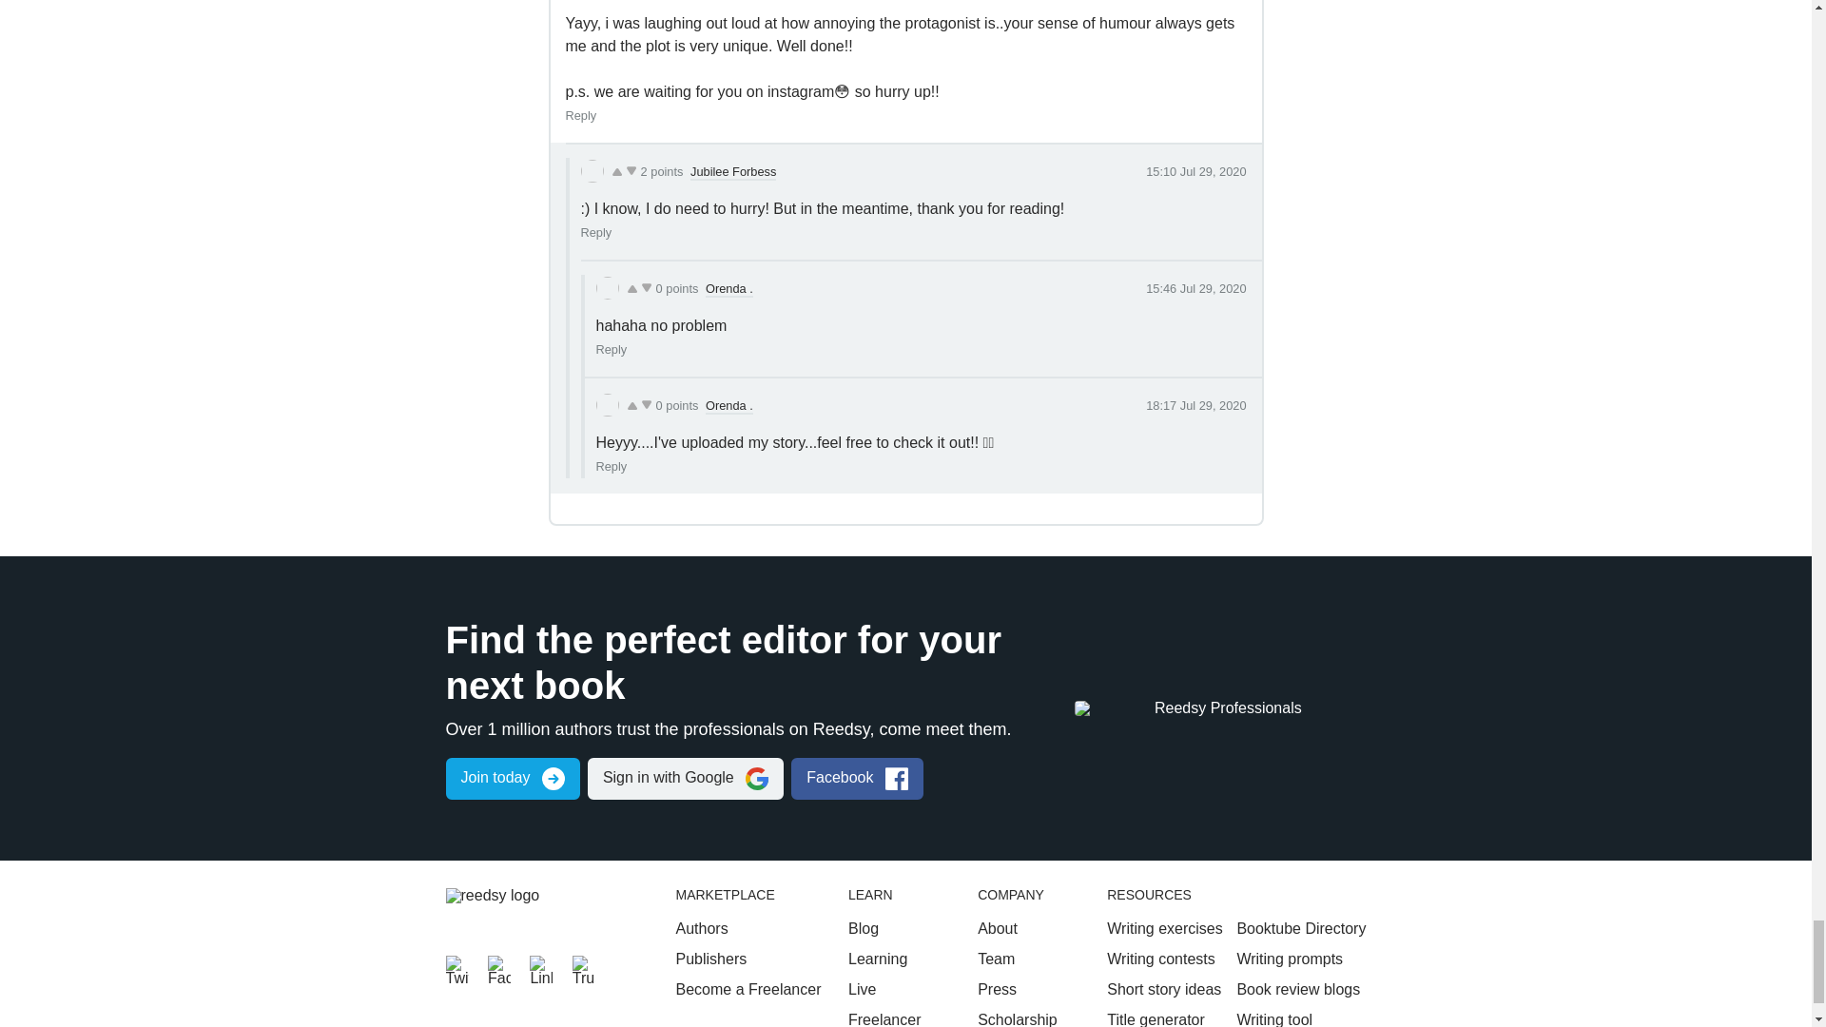 Image resolution: width=1826 pixels, height=1027 pixels. I want to click on Sign in with Google, so click(685, 779).